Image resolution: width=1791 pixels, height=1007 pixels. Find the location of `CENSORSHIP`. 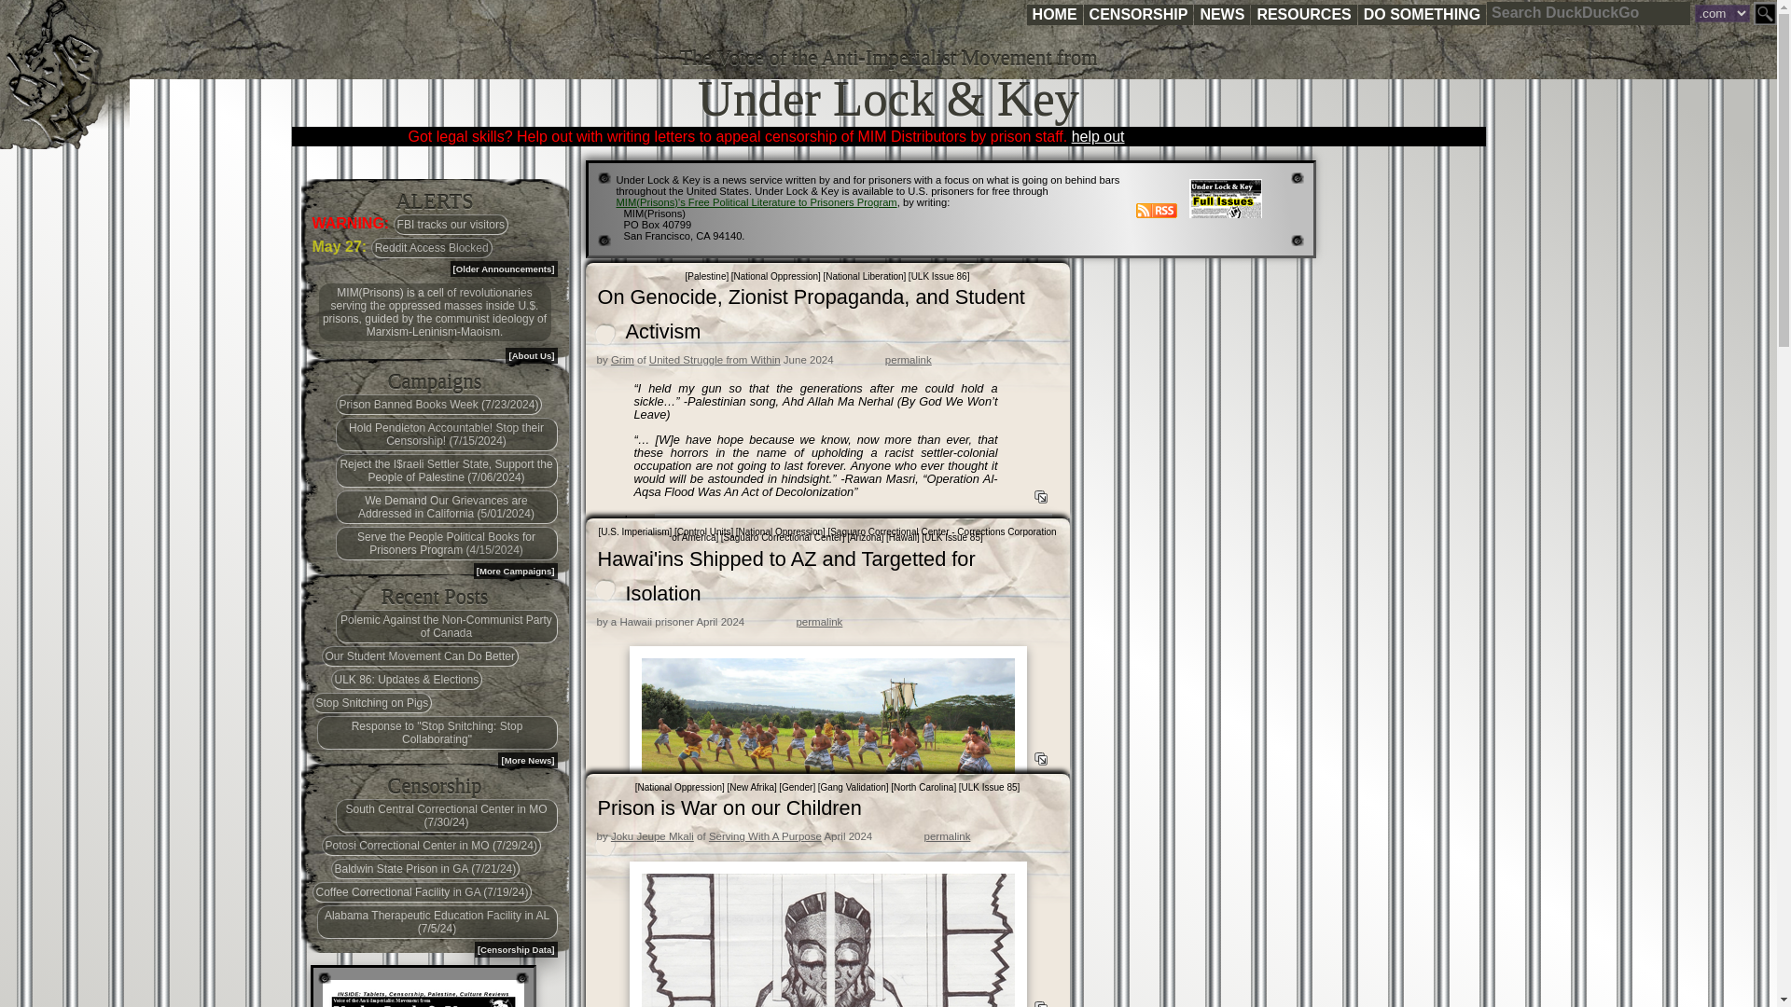

CENSORSHIP is located at coordinates (1138, 15).